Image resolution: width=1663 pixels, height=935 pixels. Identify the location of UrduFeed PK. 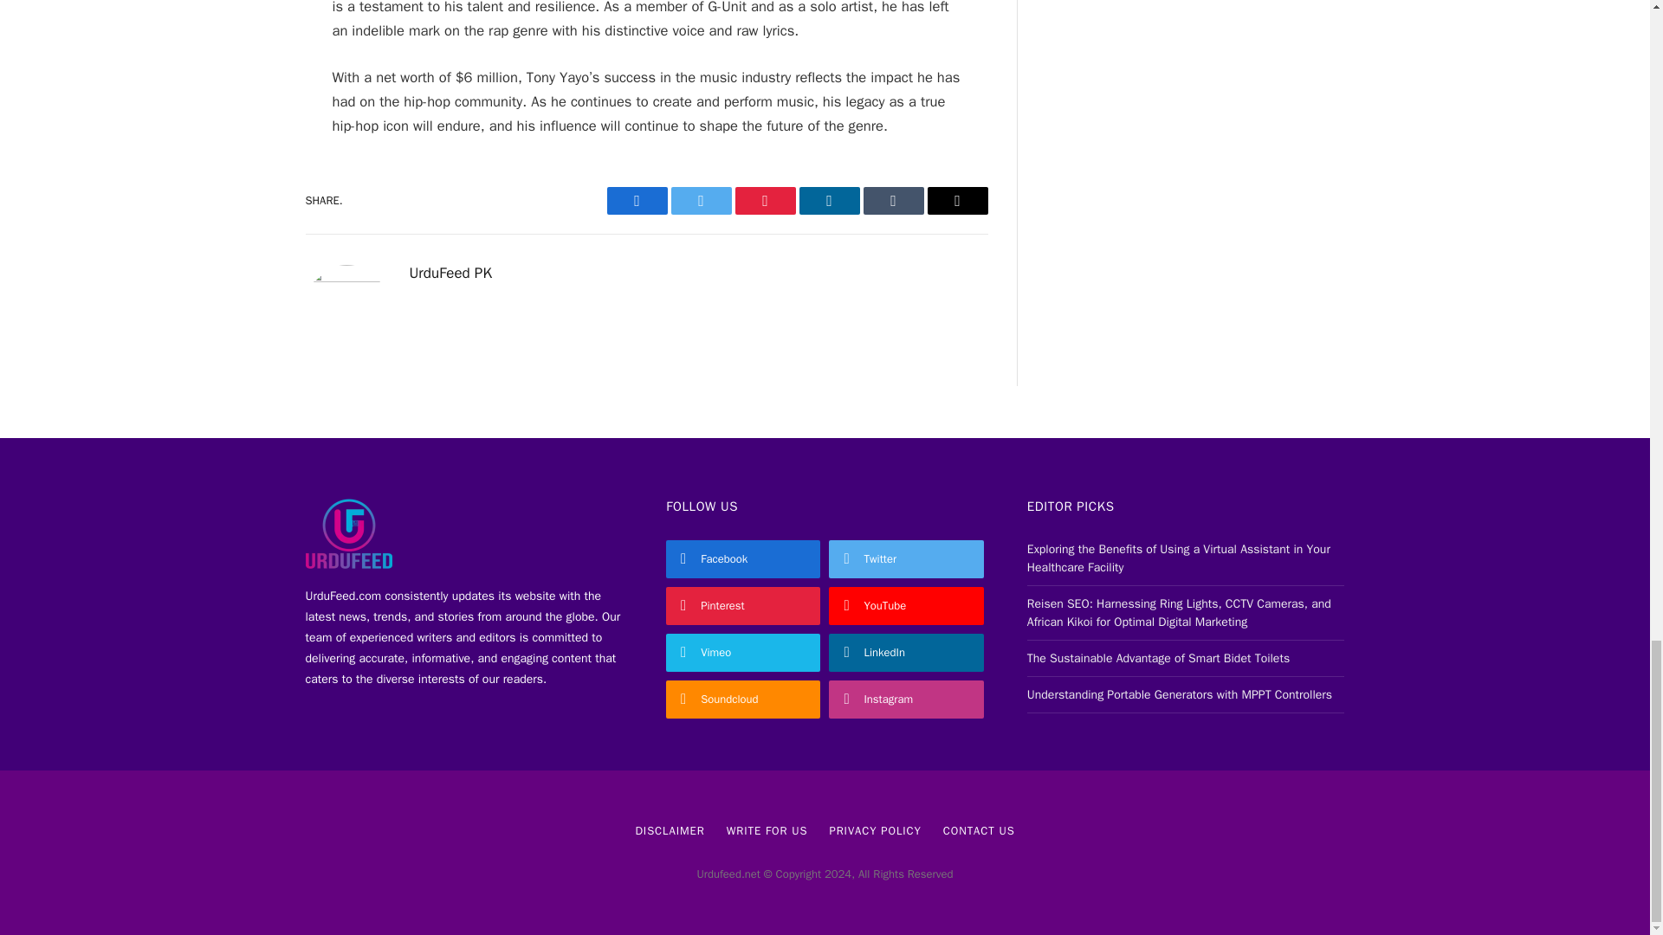
(450, 274).